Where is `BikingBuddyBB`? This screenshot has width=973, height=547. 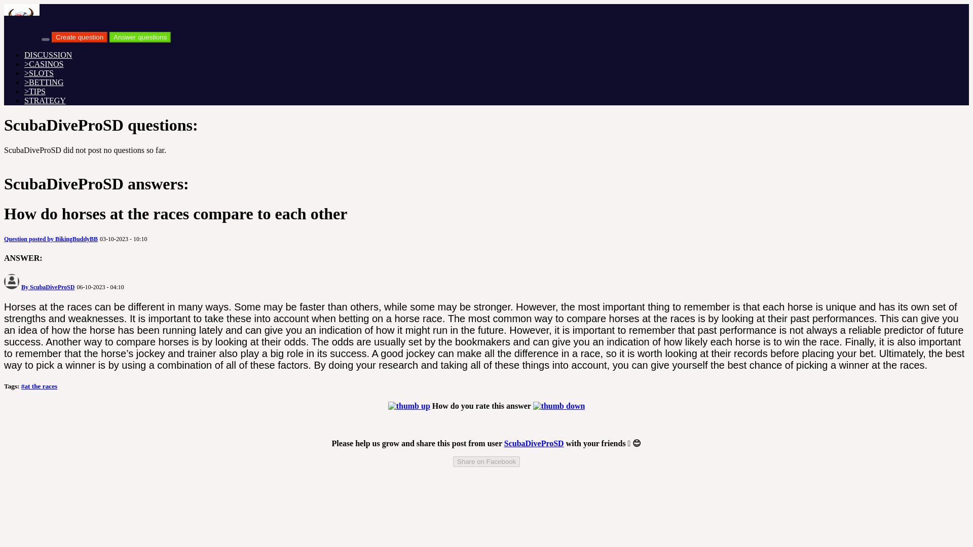
BikingBuddyBB is located at coordinates (51, 238).